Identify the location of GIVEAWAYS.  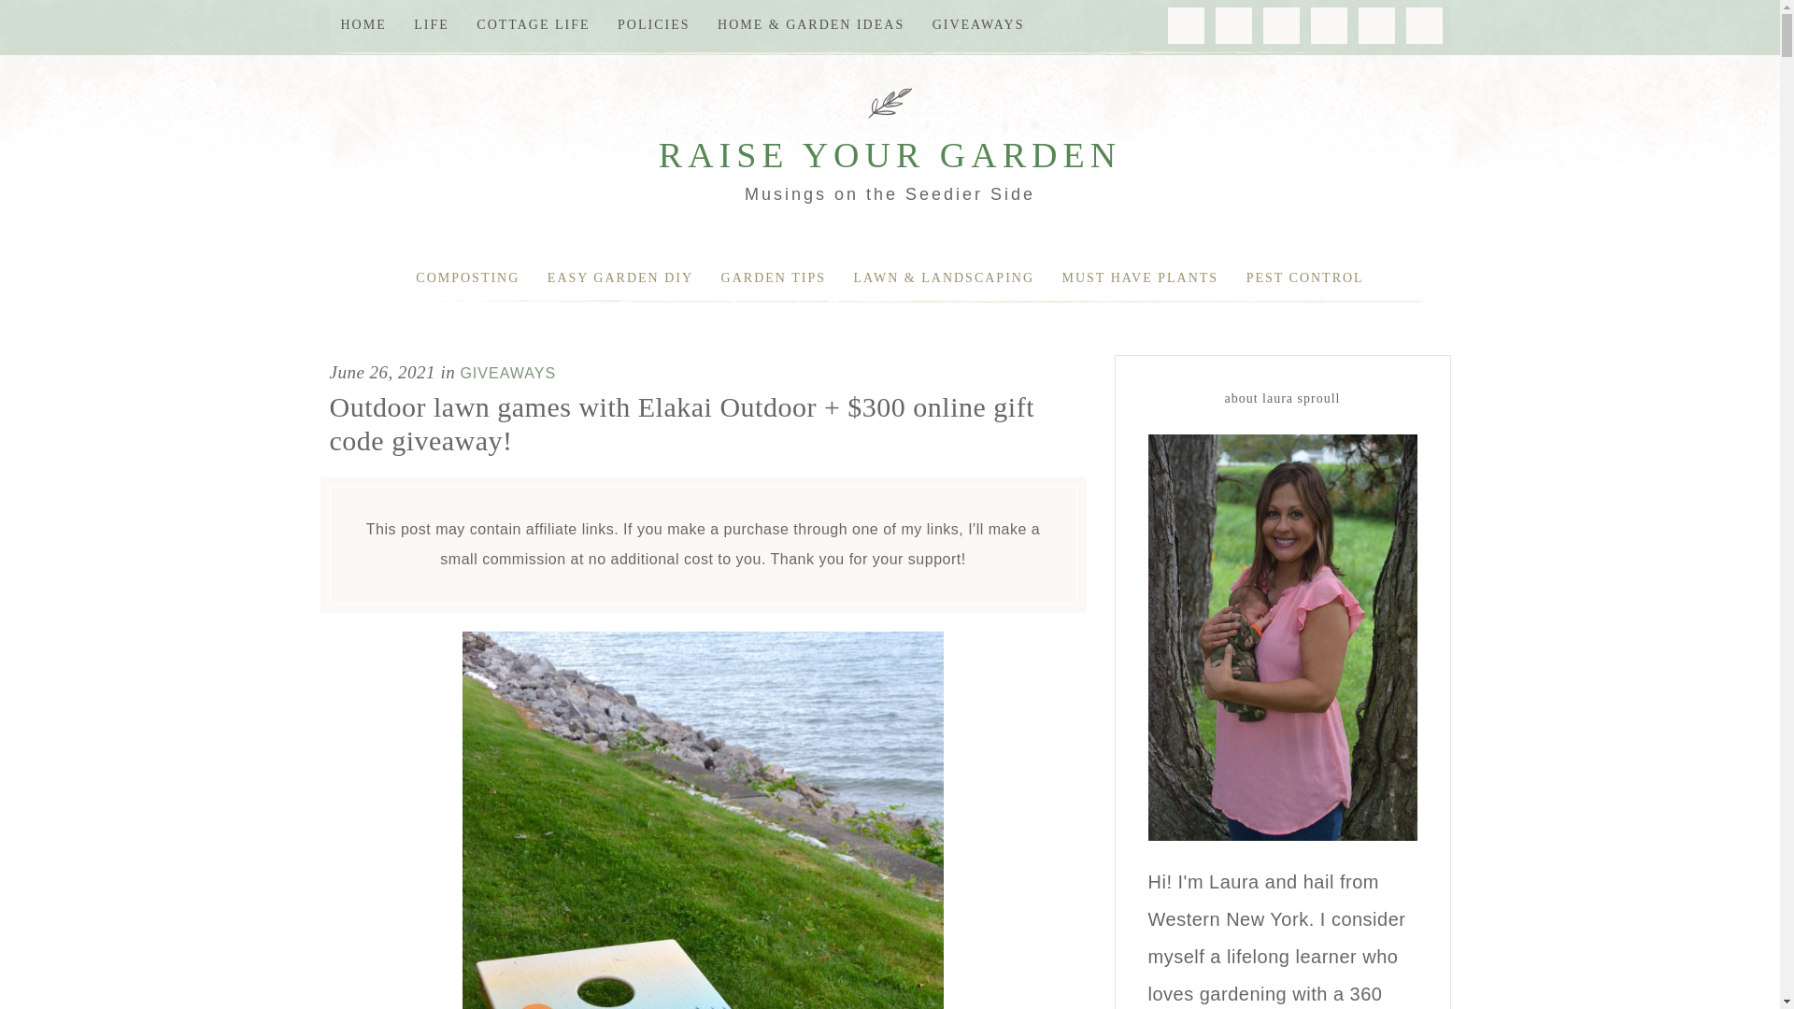
(979, 25).